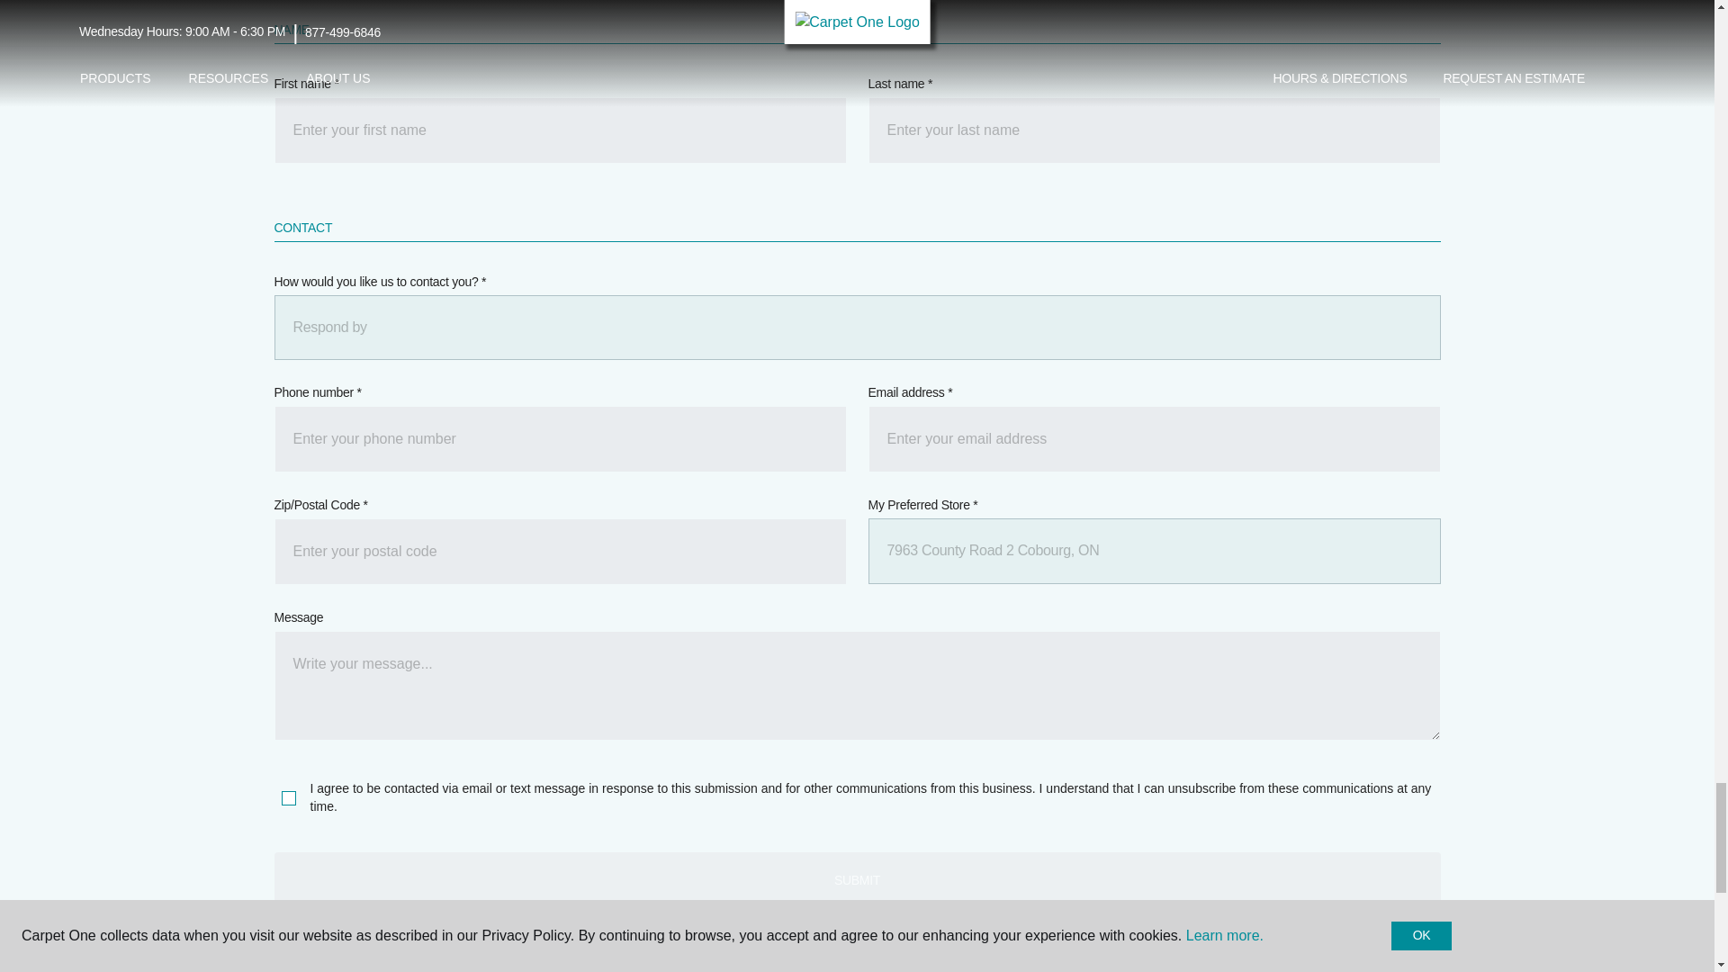 The width and height of the screenshot is (1728, 972). I want to click on PostalCode, so click(560, 551).